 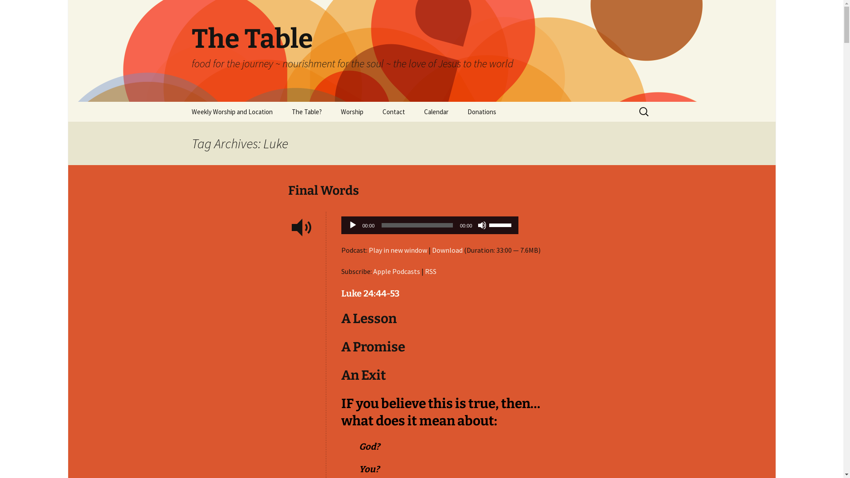 What do you see at coordinates (182, 102) in the screenshot?
I see `Skip to content` at bounding box center [182, 102].